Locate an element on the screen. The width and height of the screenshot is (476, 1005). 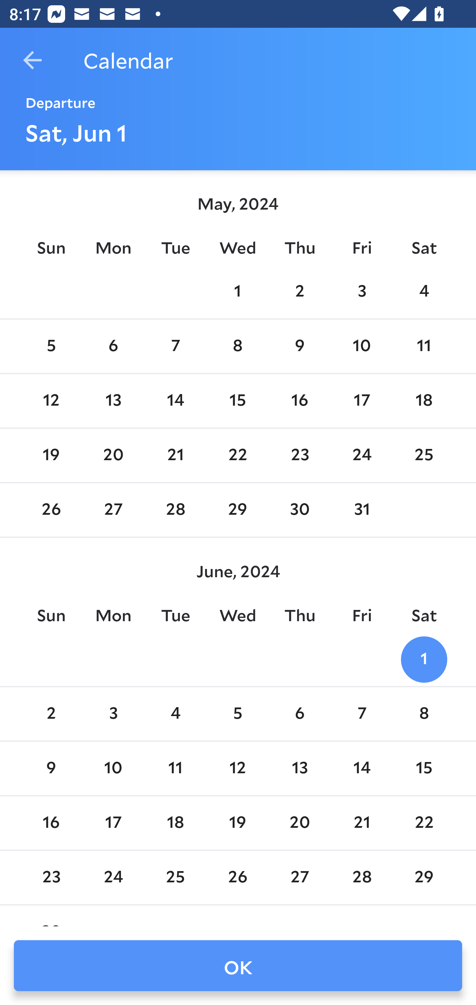
25 is located at coordinates (424, 455).